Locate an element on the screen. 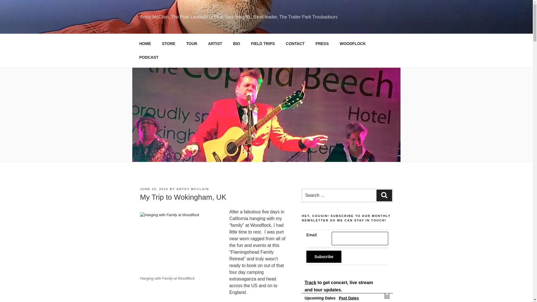 This screenshot has height=302, width=537. STORE is located at coordinates (168, 44).